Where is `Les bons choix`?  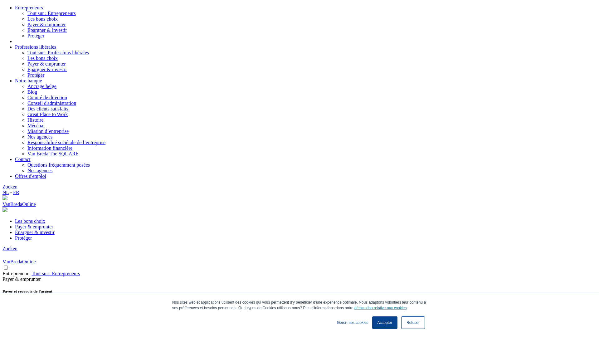
Les bons choix is located at coordinates (42, 58).